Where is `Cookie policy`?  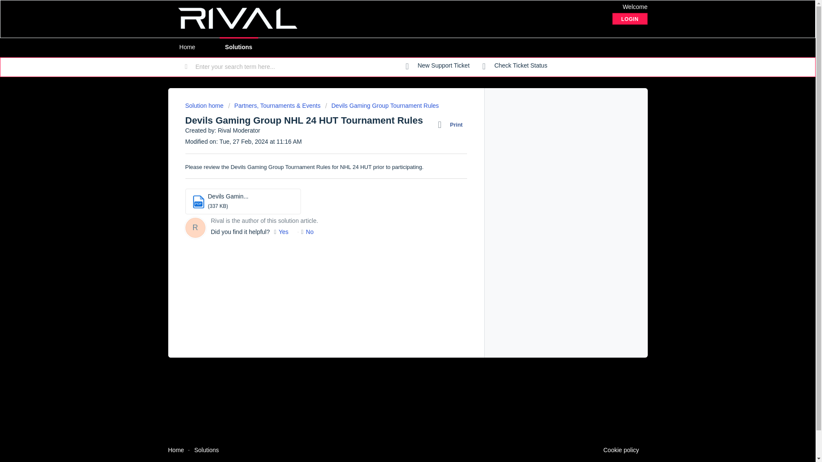
Cookie policy is located at coordinates (621, 450).